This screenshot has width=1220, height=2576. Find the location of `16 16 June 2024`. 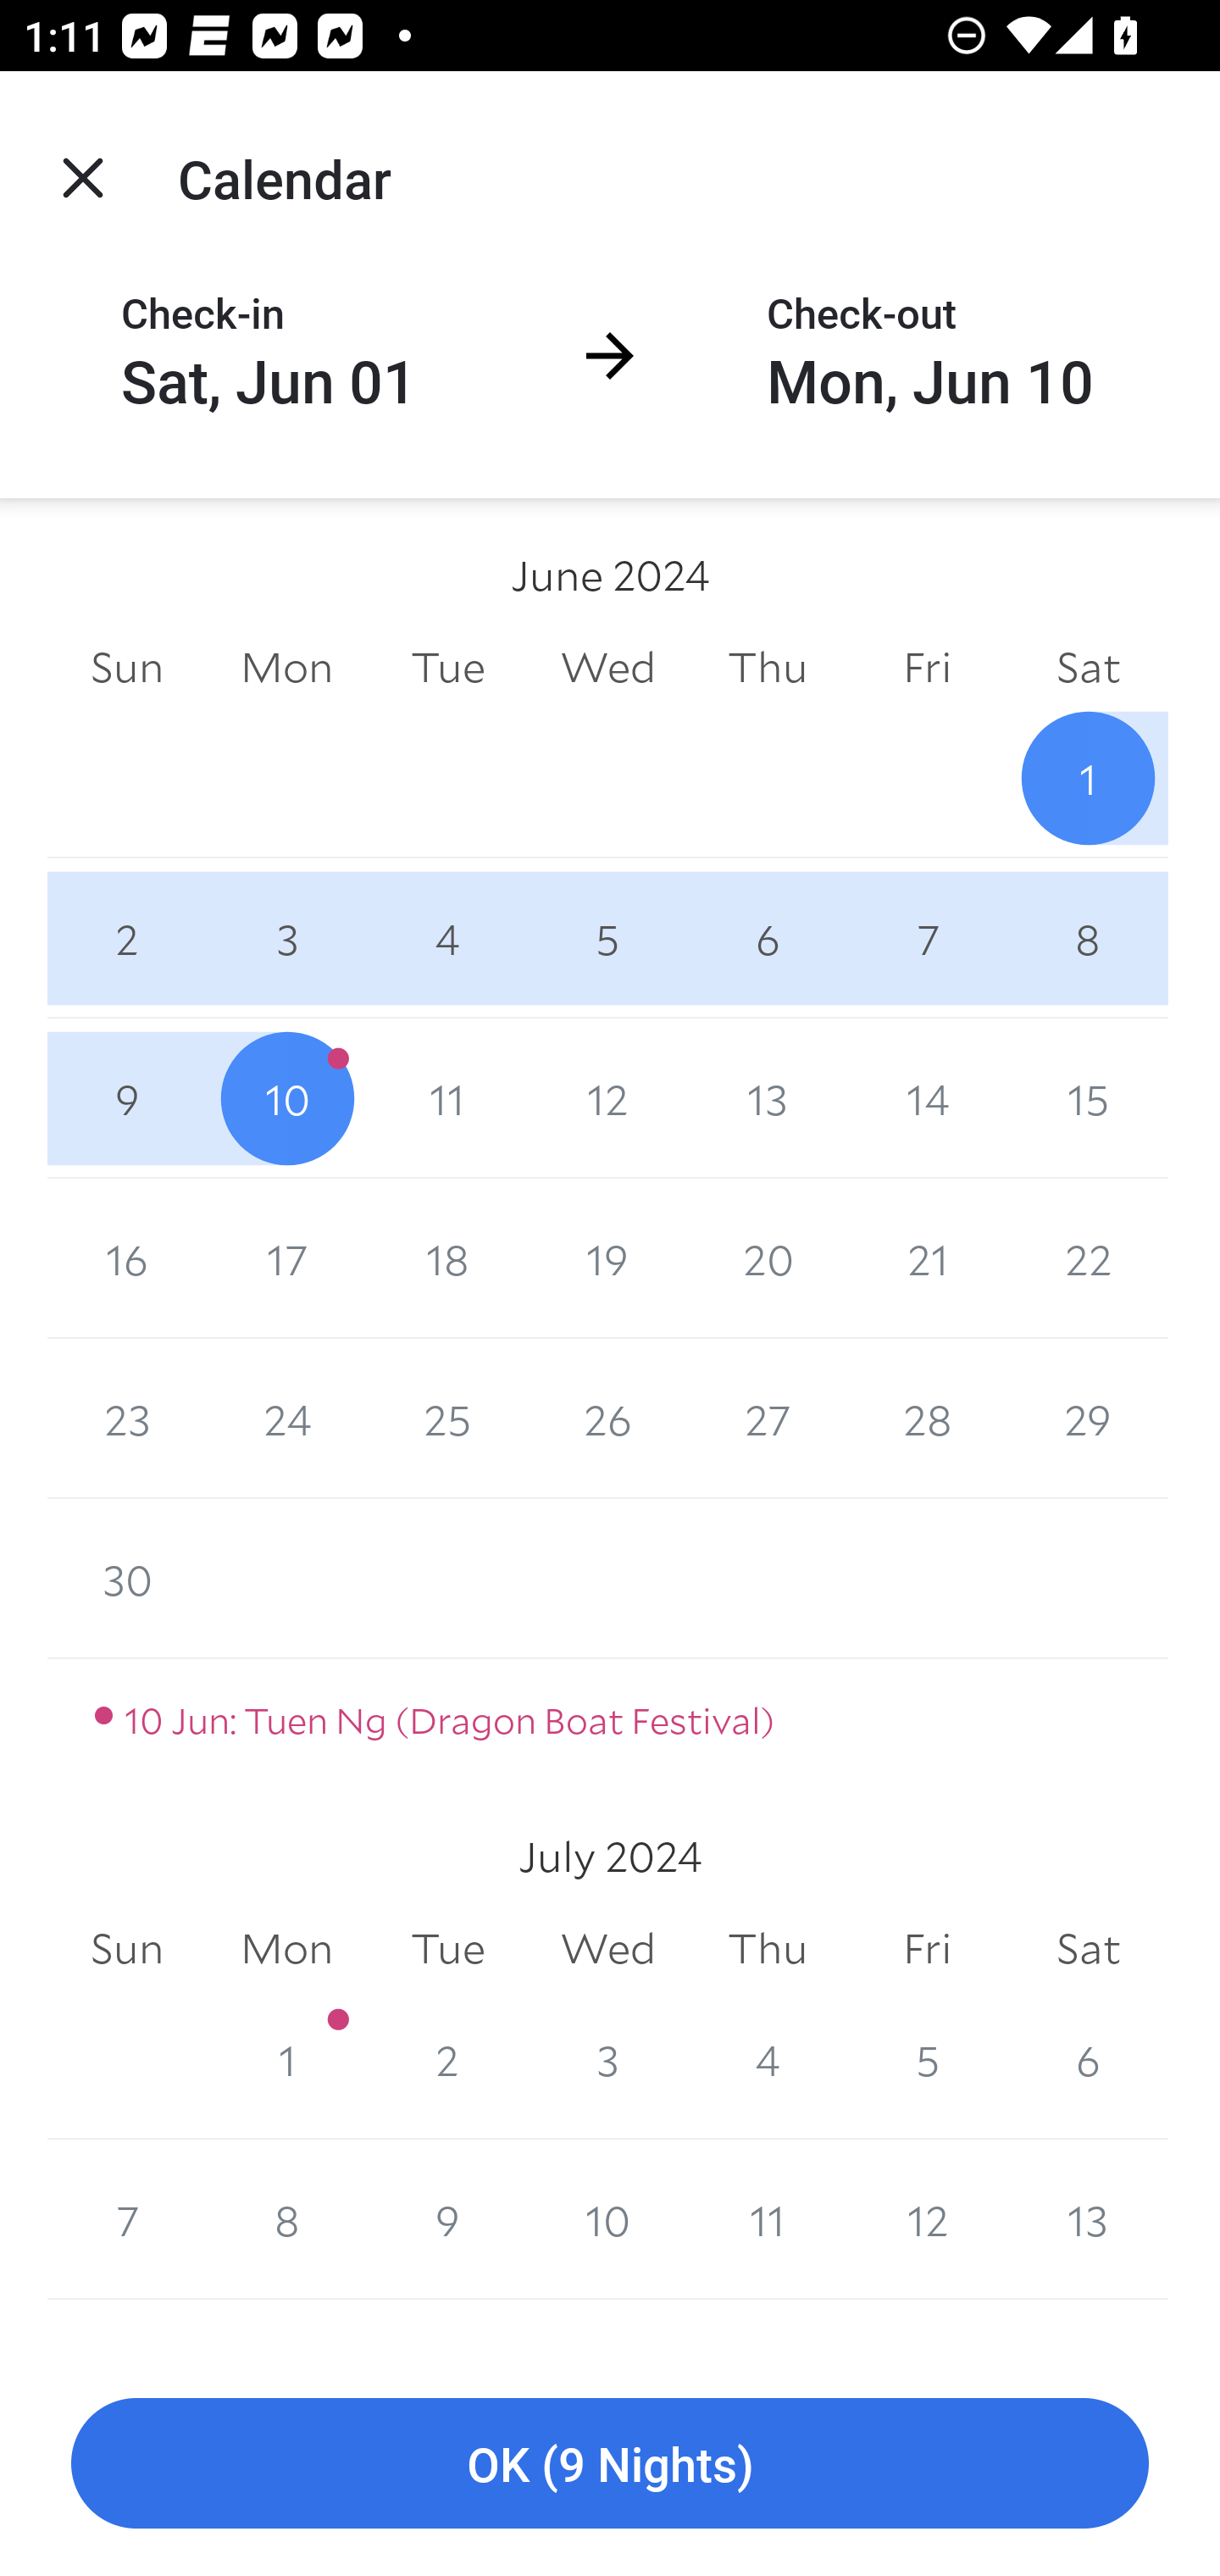

16 16 June 2024 is located at coordinates (127, 1259).